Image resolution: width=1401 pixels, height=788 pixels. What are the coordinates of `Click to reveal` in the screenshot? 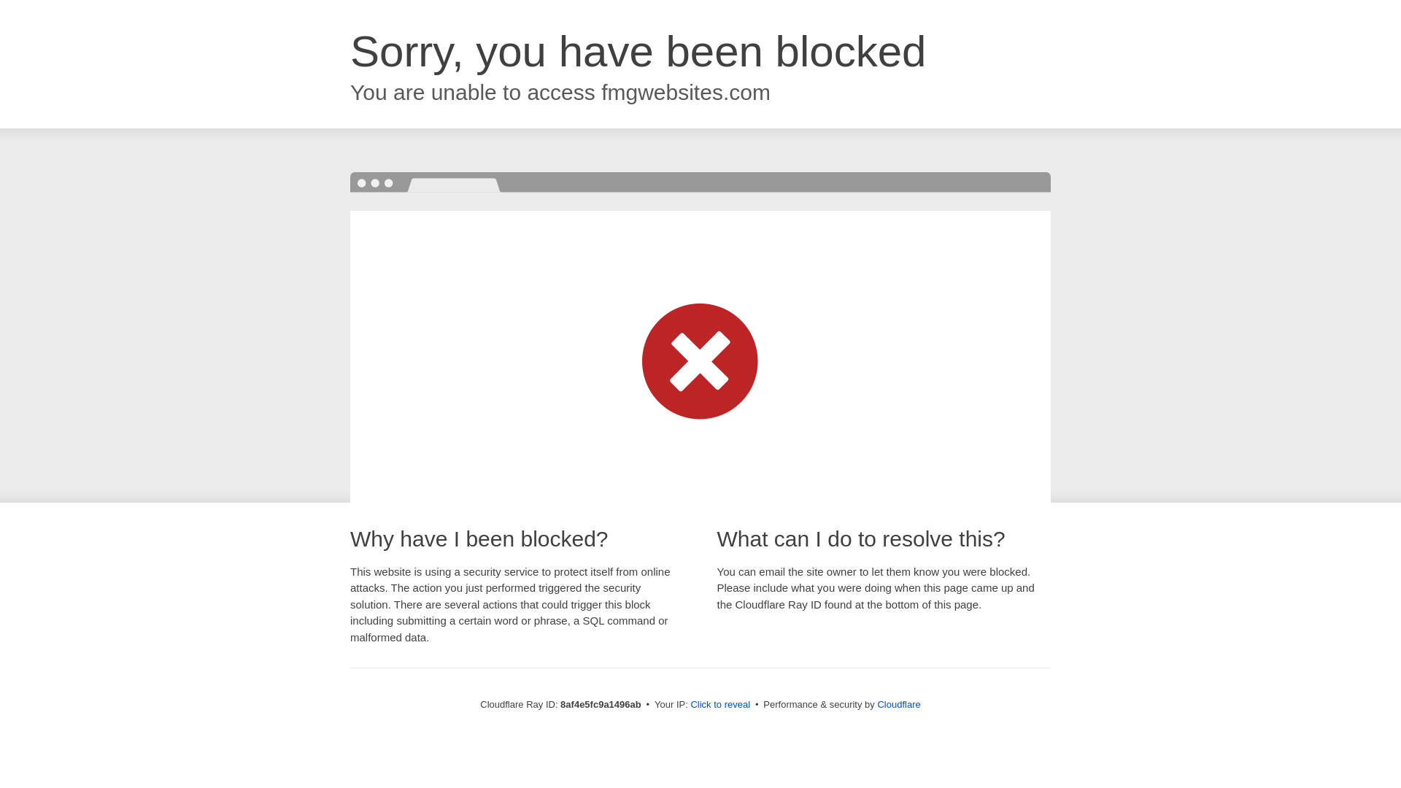 It's located at (719, 705).